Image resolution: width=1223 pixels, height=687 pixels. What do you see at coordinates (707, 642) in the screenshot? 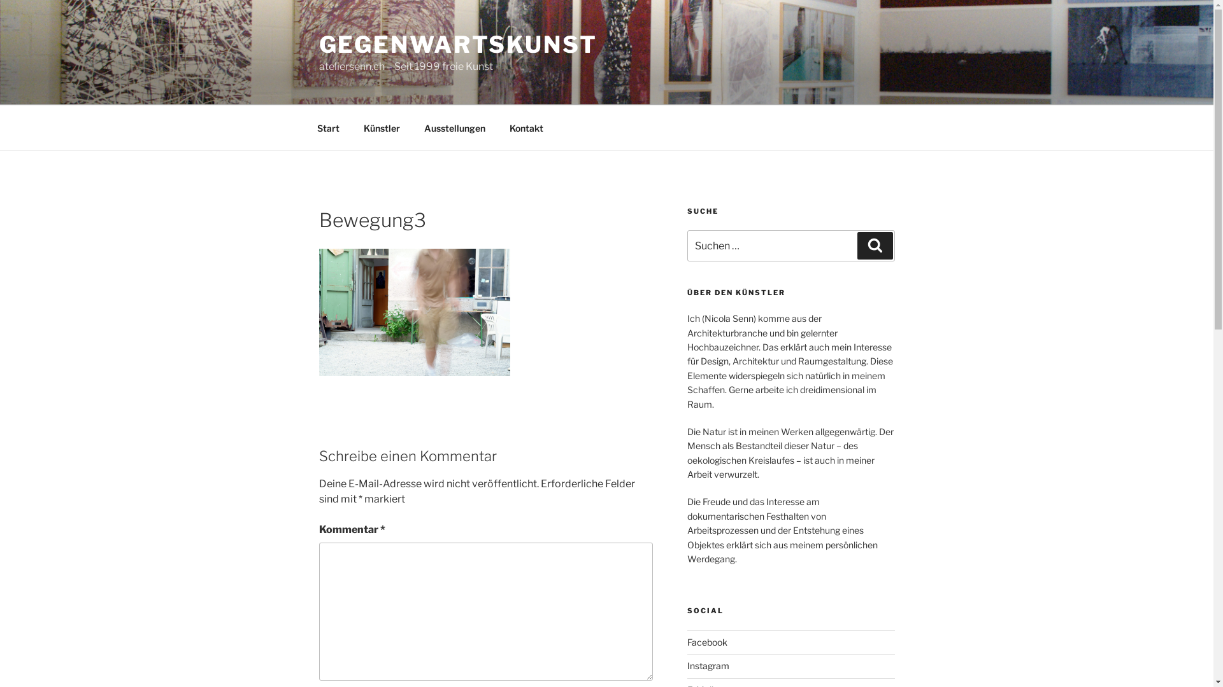
I see `Facebook` at bounding box center [707, 642].